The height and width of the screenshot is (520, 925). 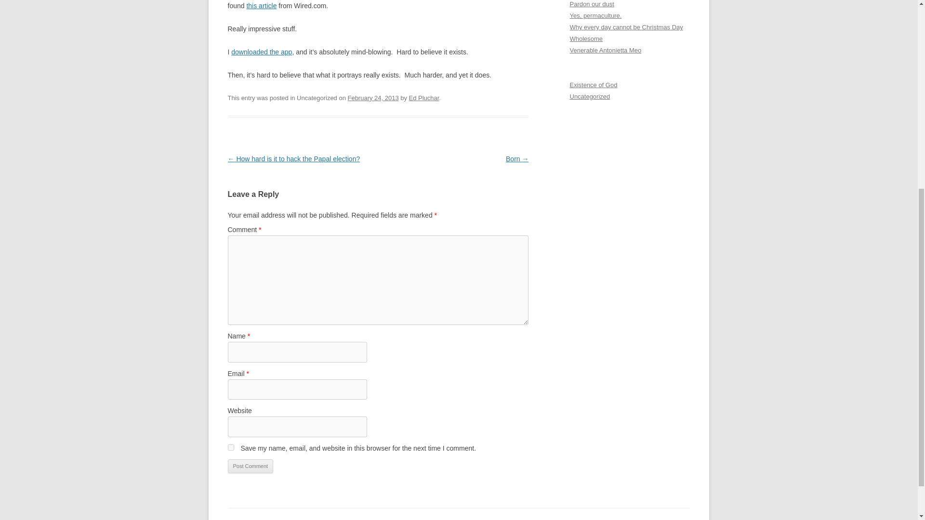 I want to click on this article, so click(x=261, y=6).